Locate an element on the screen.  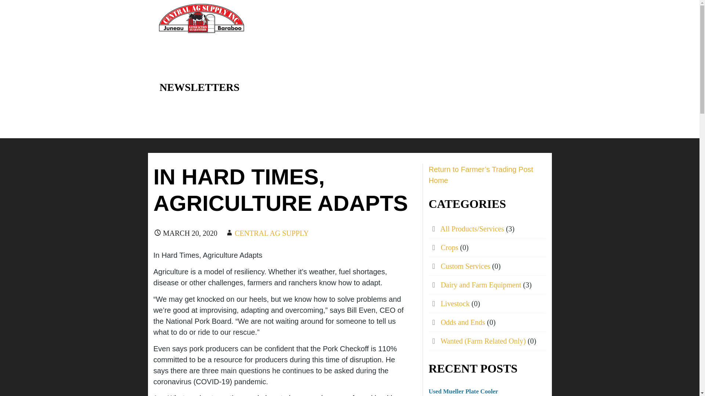
CENTRAL AG SUPPLY SERVICES is located at coordinates (234, 42).